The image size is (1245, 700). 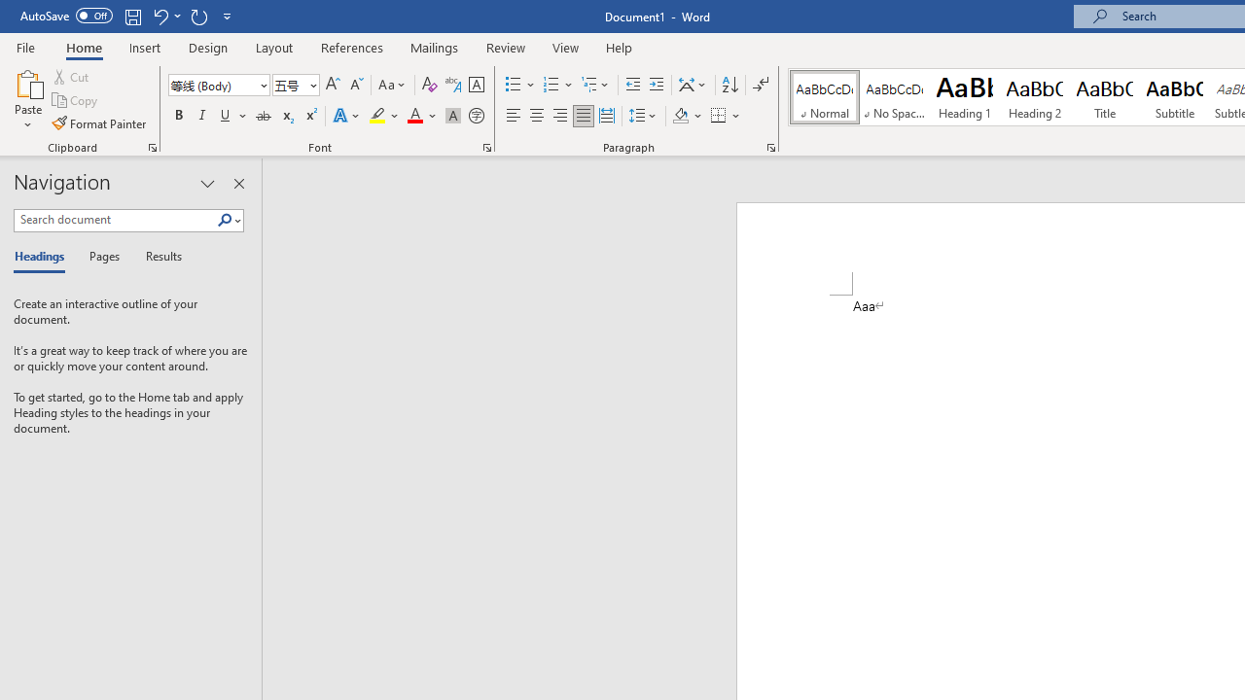 I want to click on Font, so click(x=212, y=85).